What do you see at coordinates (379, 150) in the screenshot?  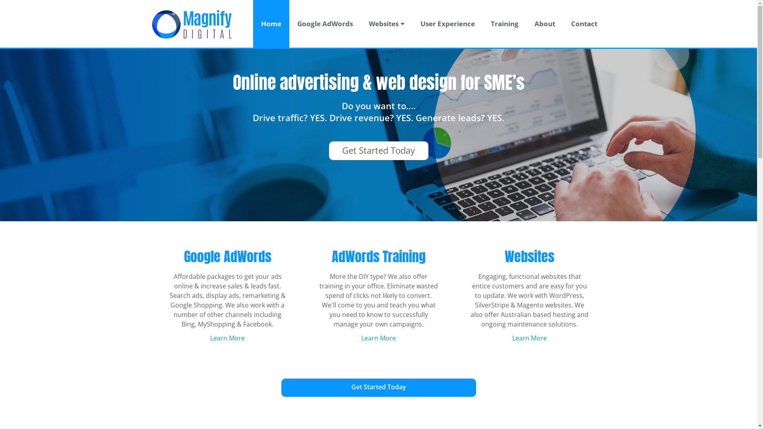 I see `Get Started Today` at bounding box center [379, 150].